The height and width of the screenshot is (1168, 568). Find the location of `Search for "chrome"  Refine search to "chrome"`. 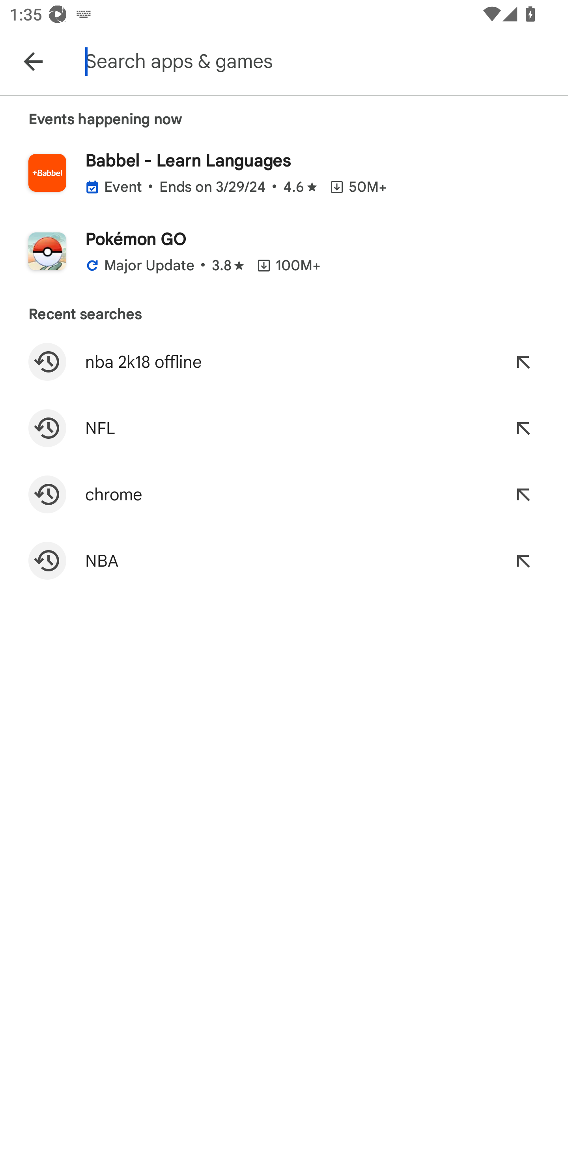

Search for "chrome"  Refine search to "chrome" is located at coordinates (284, 494).